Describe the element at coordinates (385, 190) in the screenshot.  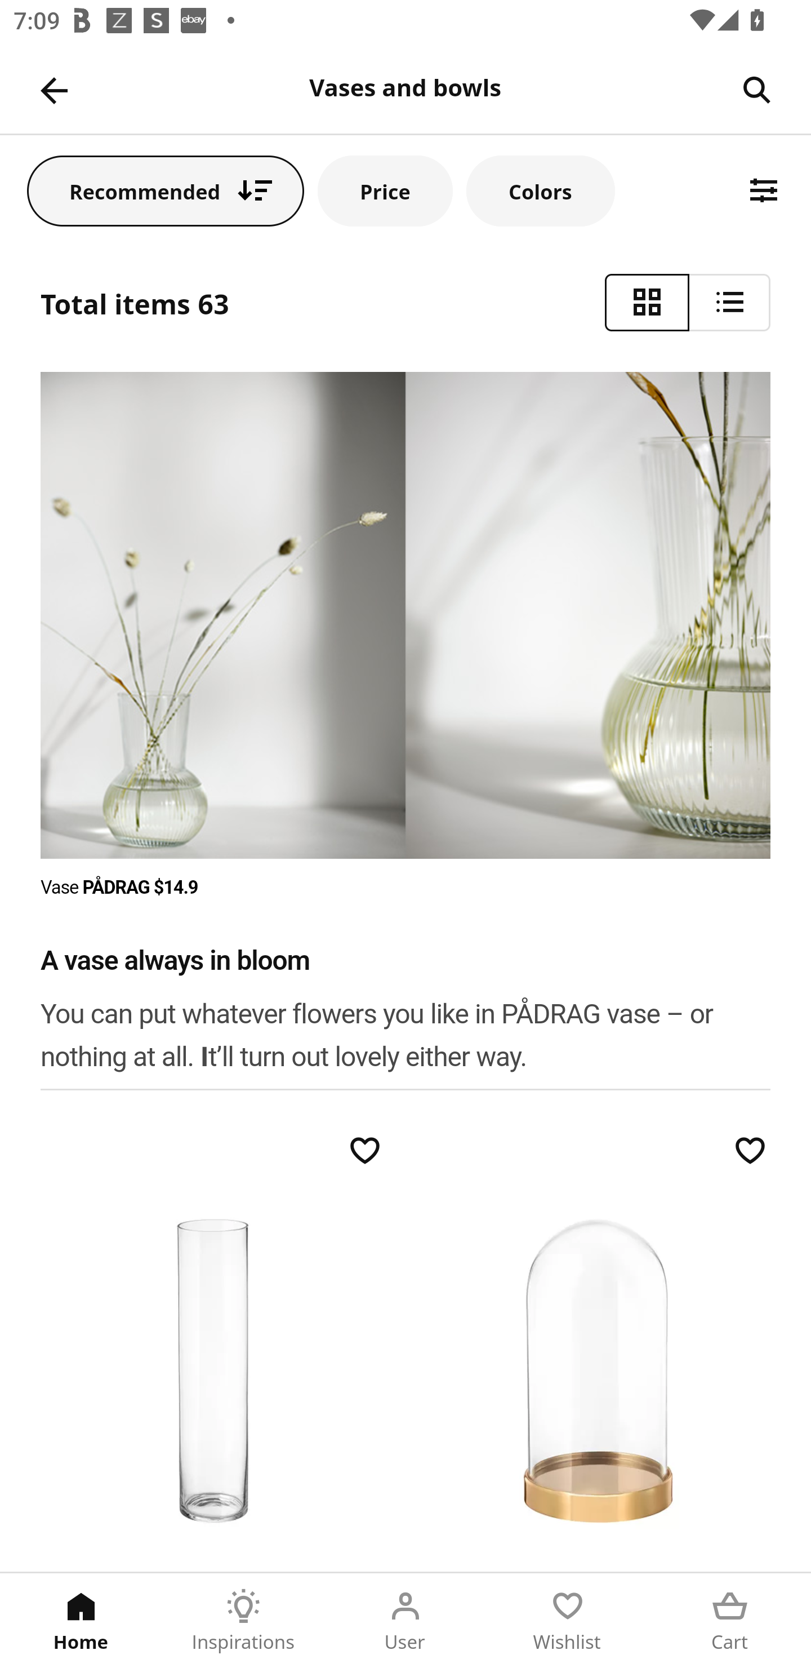
I see `Price` at that location.